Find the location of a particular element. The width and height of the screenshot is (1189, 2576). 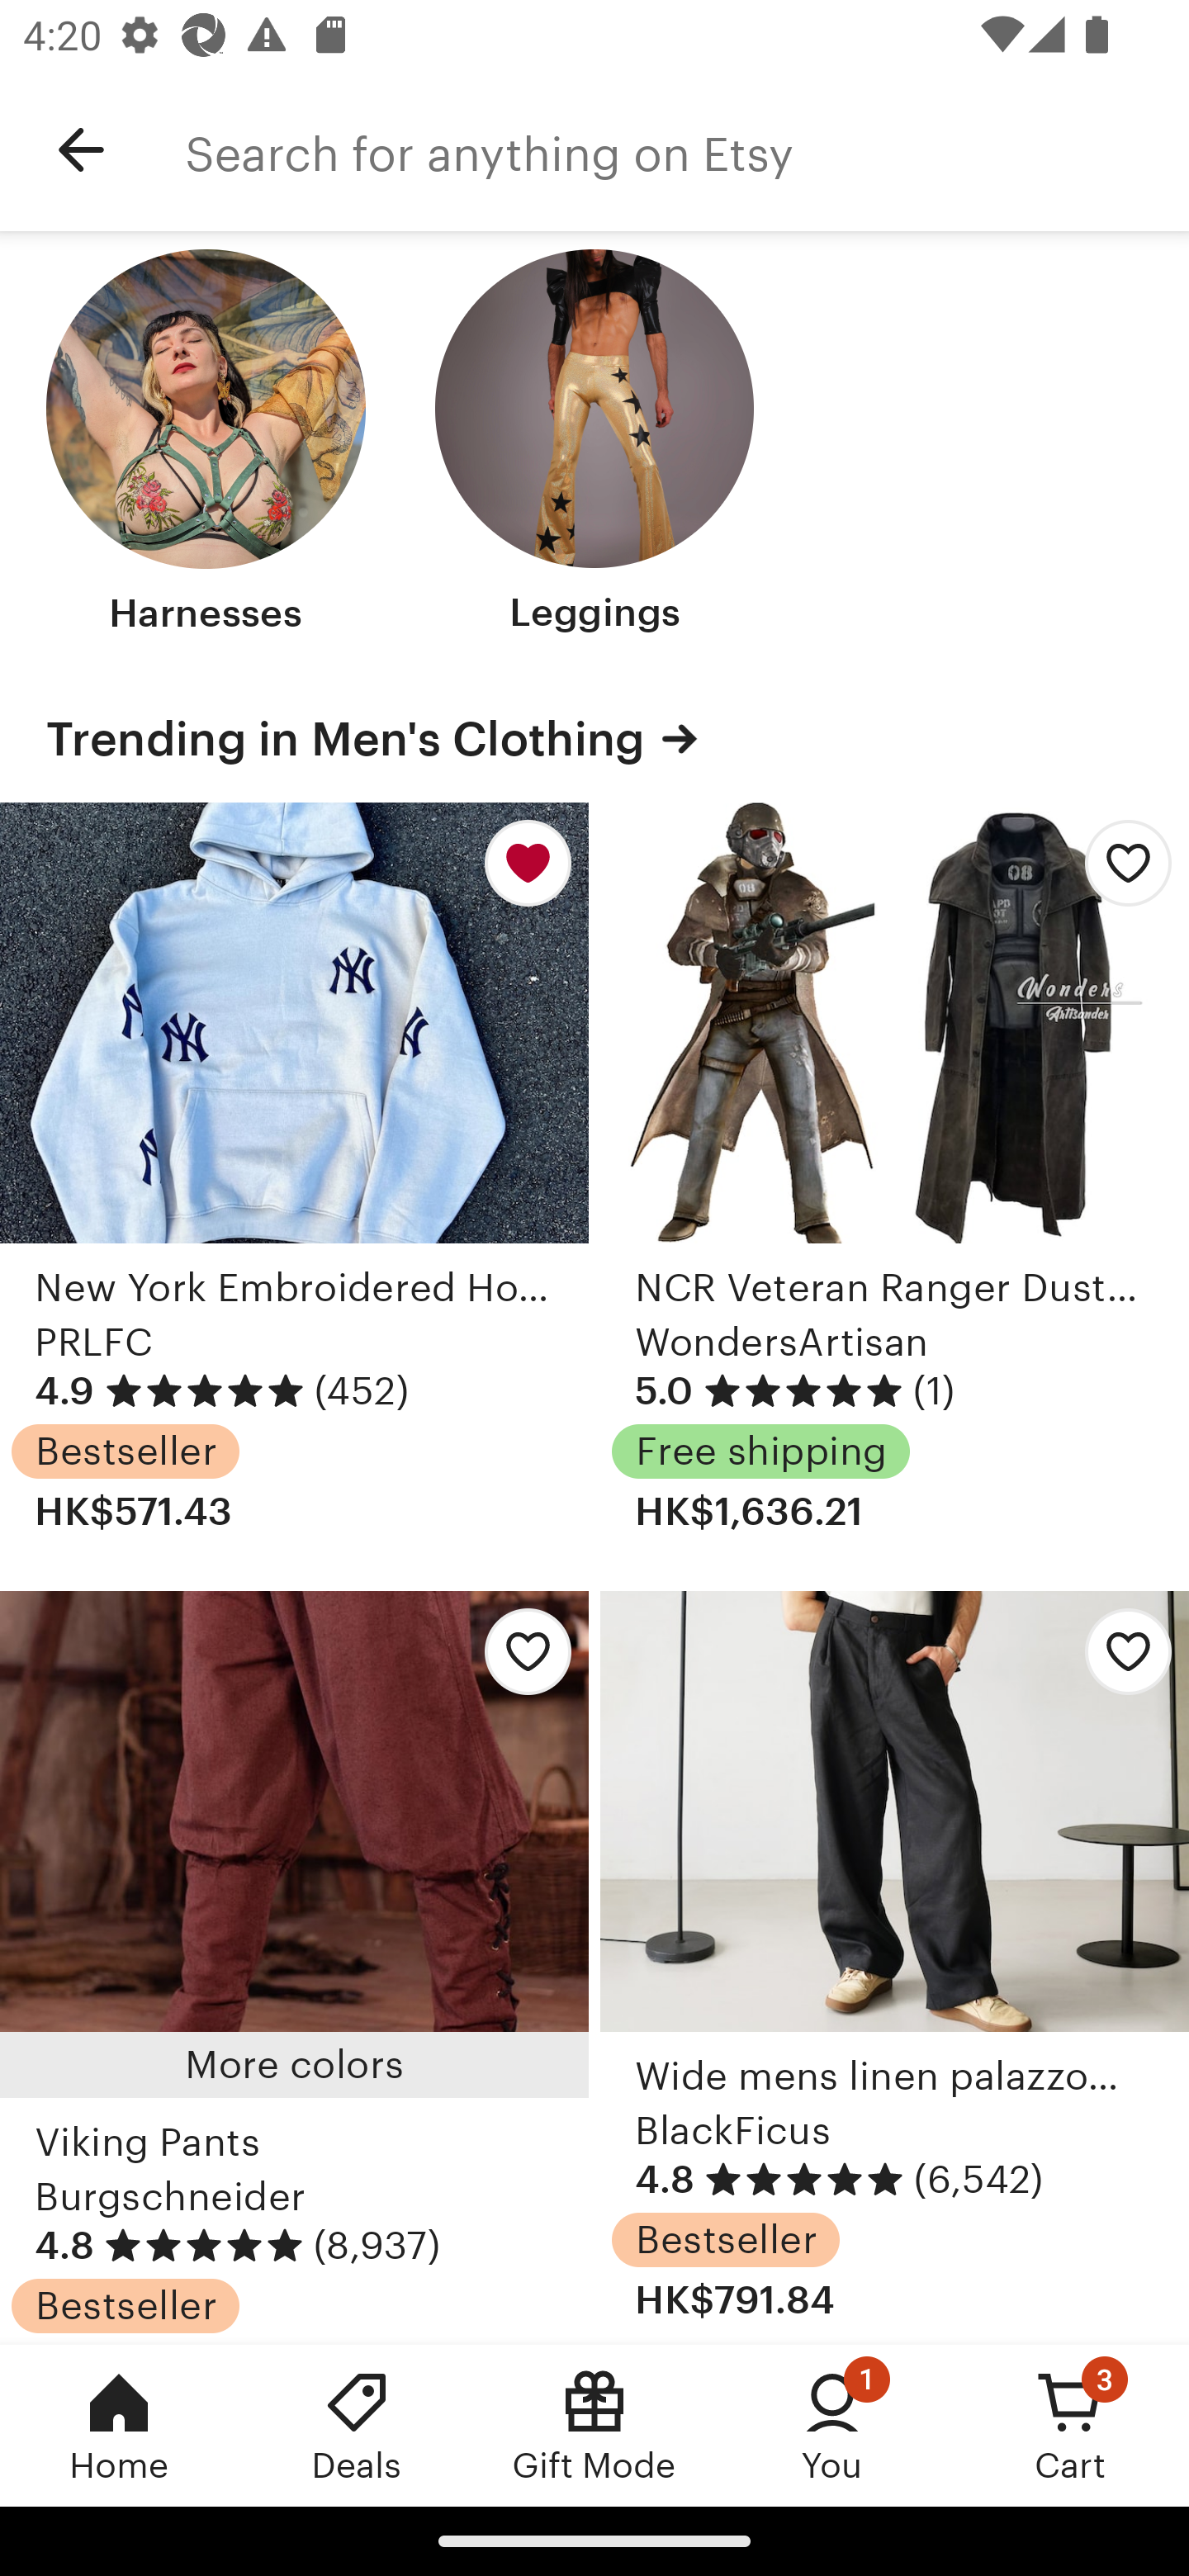

Trending in Men's Clothing  is located at coordinates (594, 739).